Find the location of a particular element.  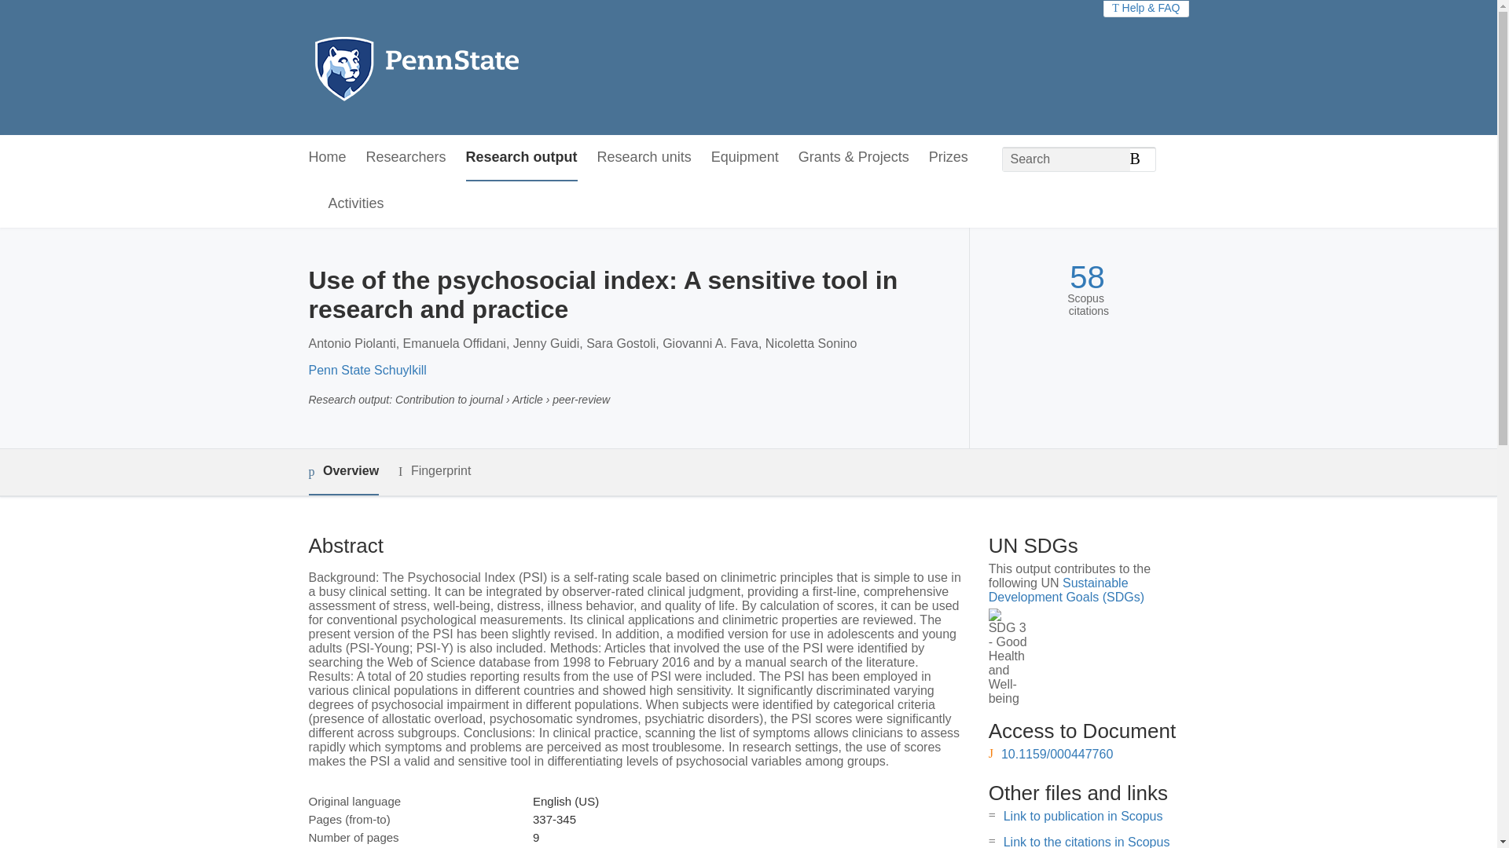

Research units is located at coordinates (644, 158).